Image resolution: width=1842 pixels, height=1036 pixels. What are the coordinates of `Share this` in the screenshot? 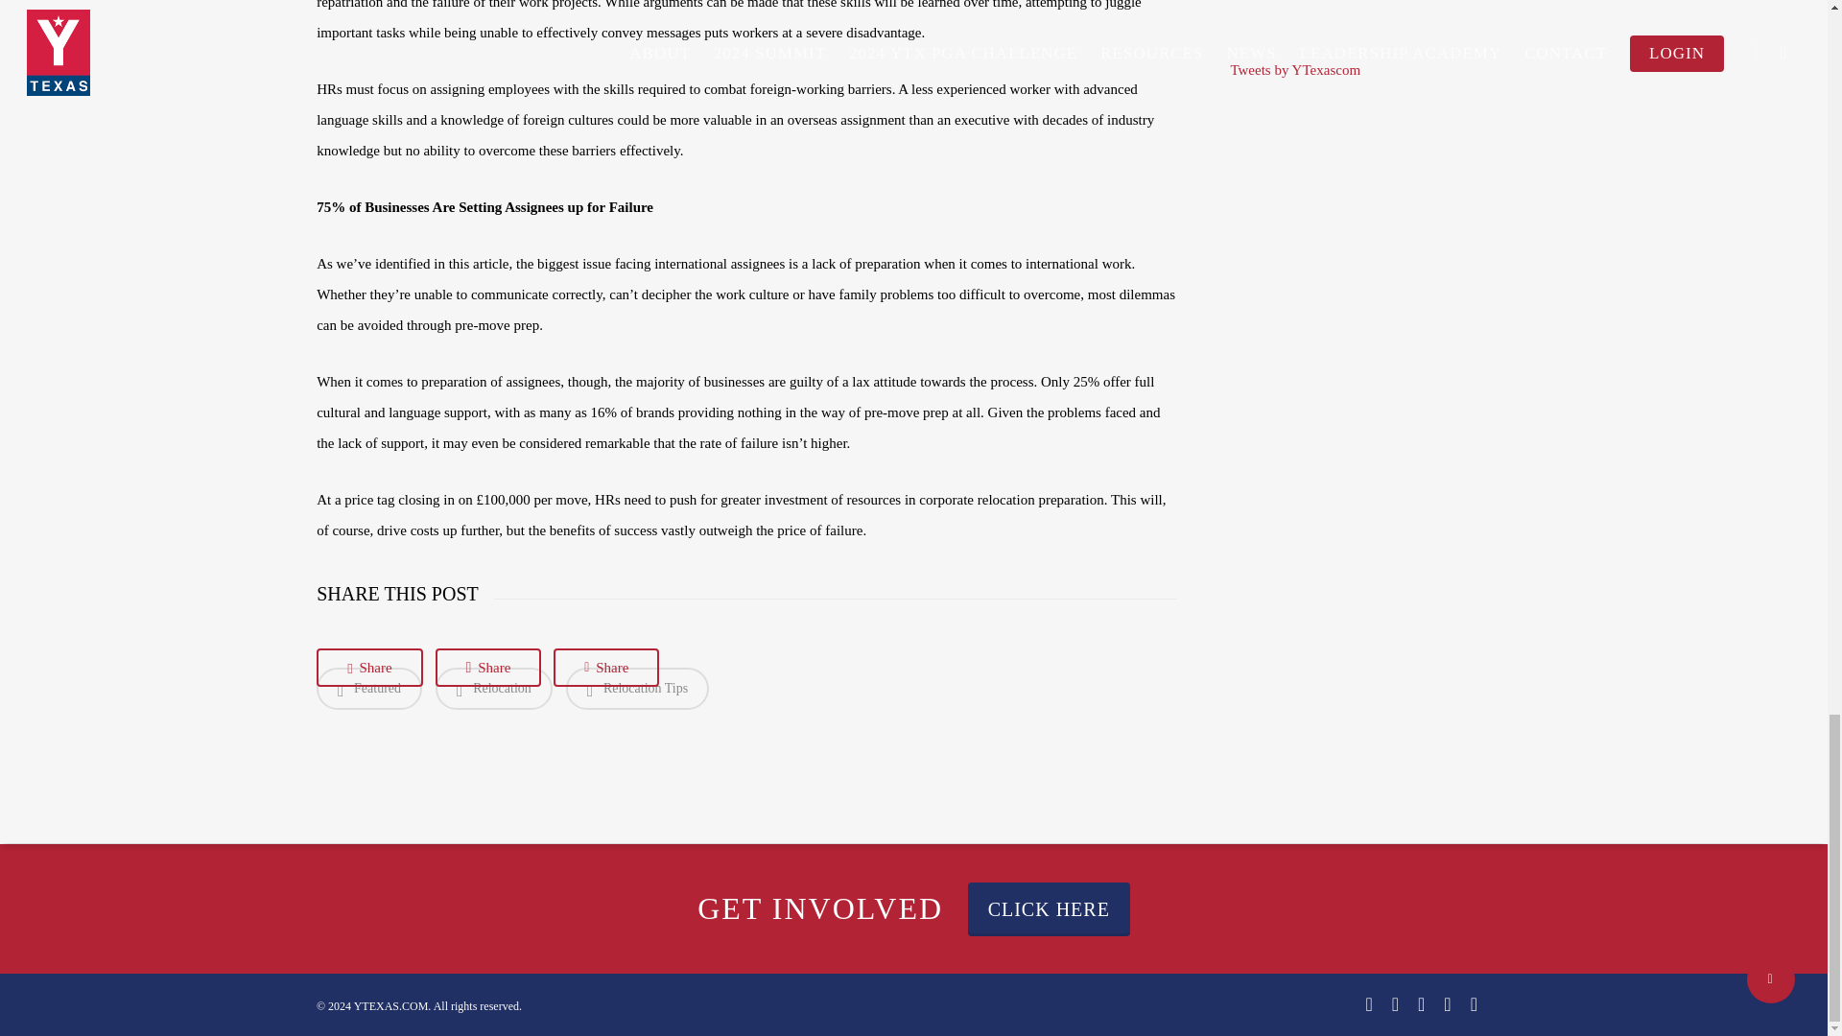 It's located at (368, 668).